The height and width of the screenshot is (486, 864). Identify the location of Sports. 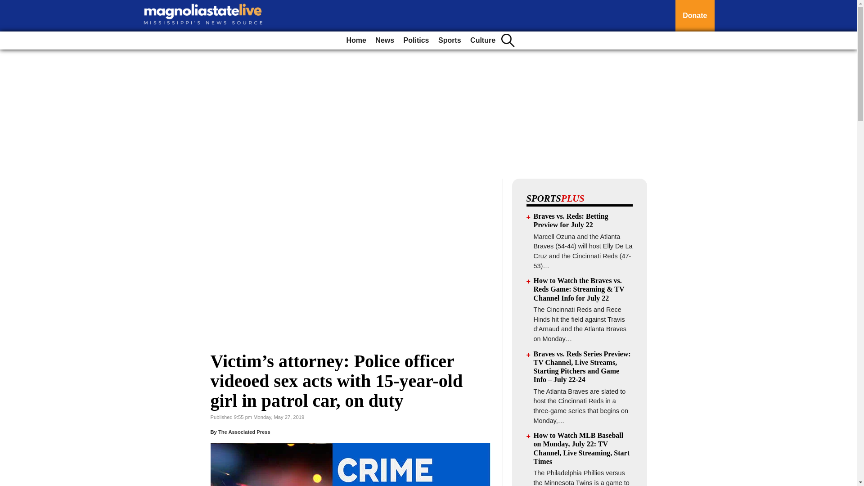
(449, 40).